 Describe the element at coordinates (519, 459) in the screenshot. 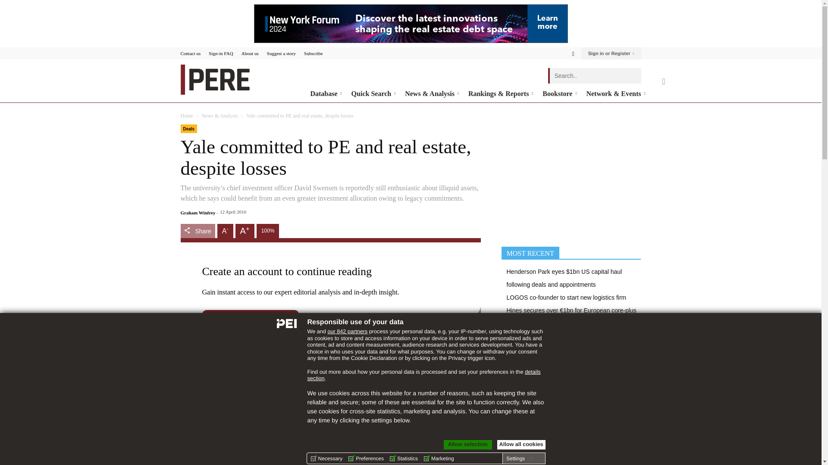

I see `Settings` at that location.